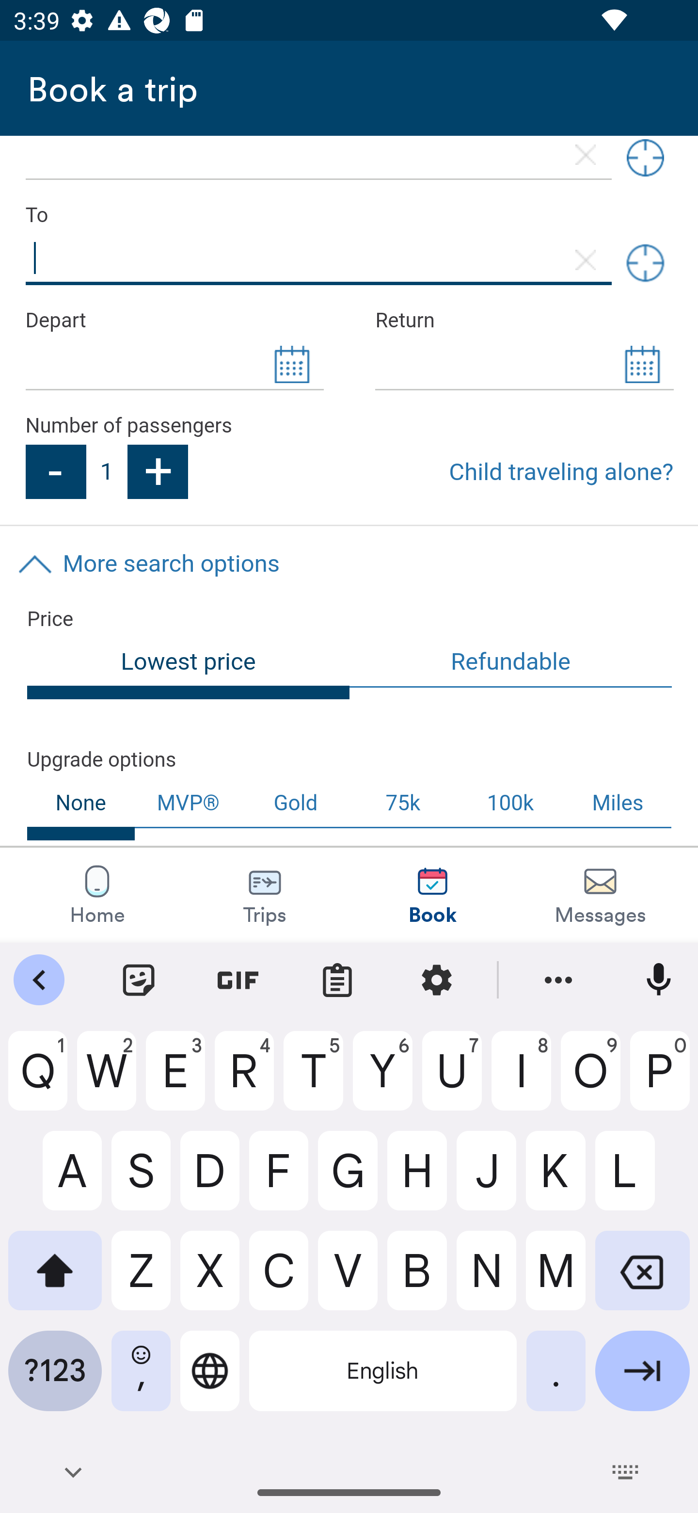 The height and width of the screenshot is (1513, 698). I want to click on -, so click(55, 472).